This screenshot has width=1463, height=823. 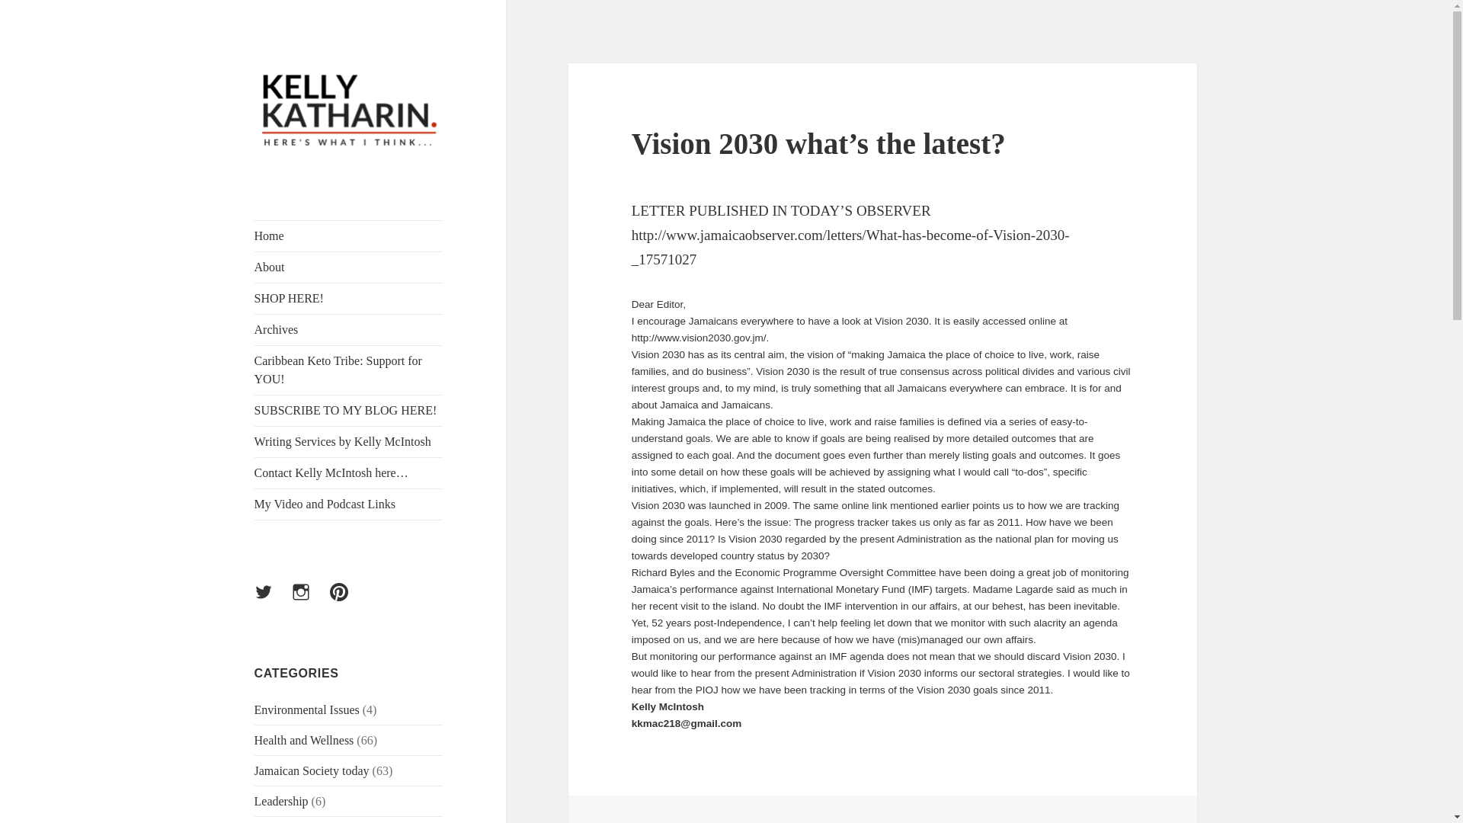 What do you see at coordinates (307, 709) in the screenshot?
I see `Environmental Issues` at bounding box center [307, 709].